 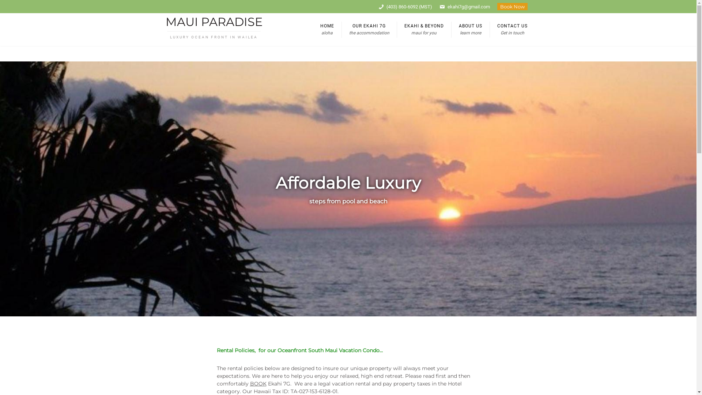 I want to click on ABOUT US
learn more, so click(x=470, y=30).